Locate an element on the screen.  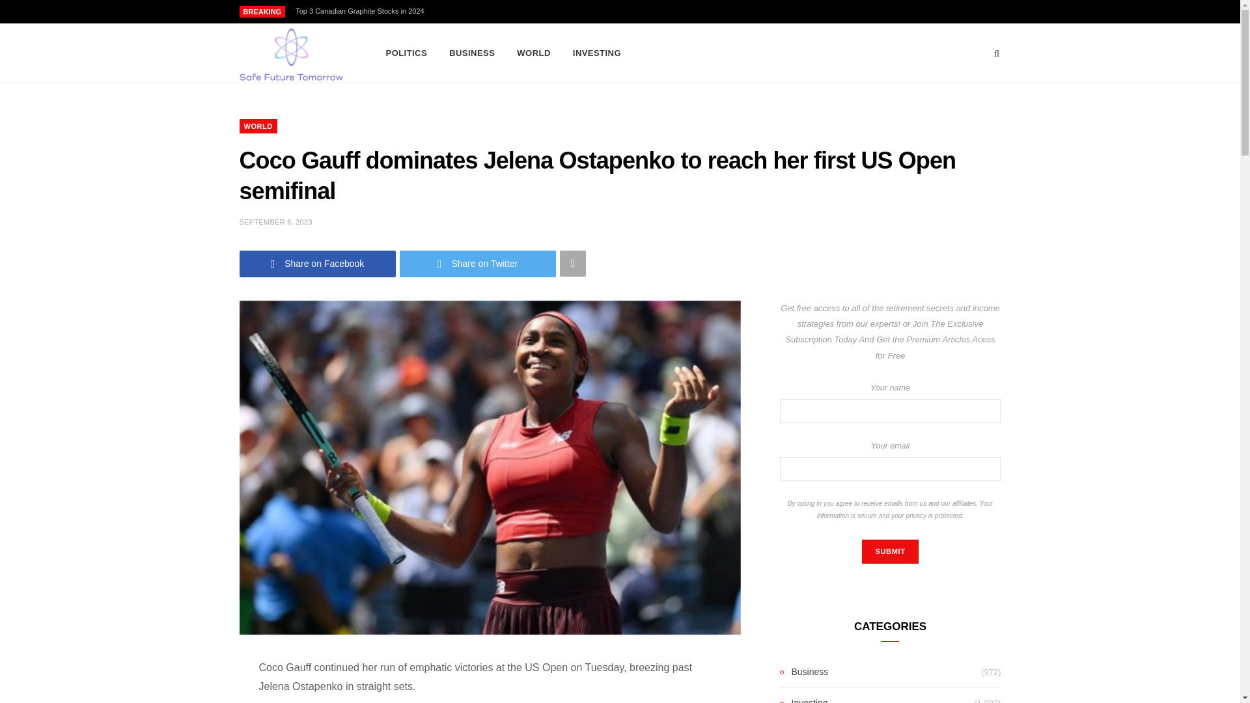
Top 3 Canadian Graphite Stocks in 2024 is located at coordinates (363, 10).